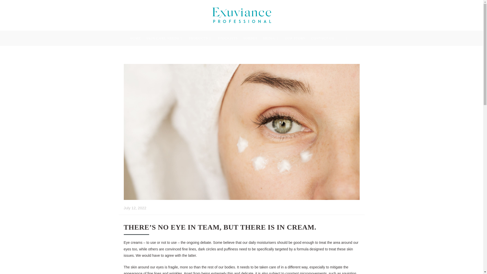 Image resolution: width=487 pixels, height=274 pixels. Describe the element at coordinates (274, 38) in the screenshot. I see `MEDIA` at that location.